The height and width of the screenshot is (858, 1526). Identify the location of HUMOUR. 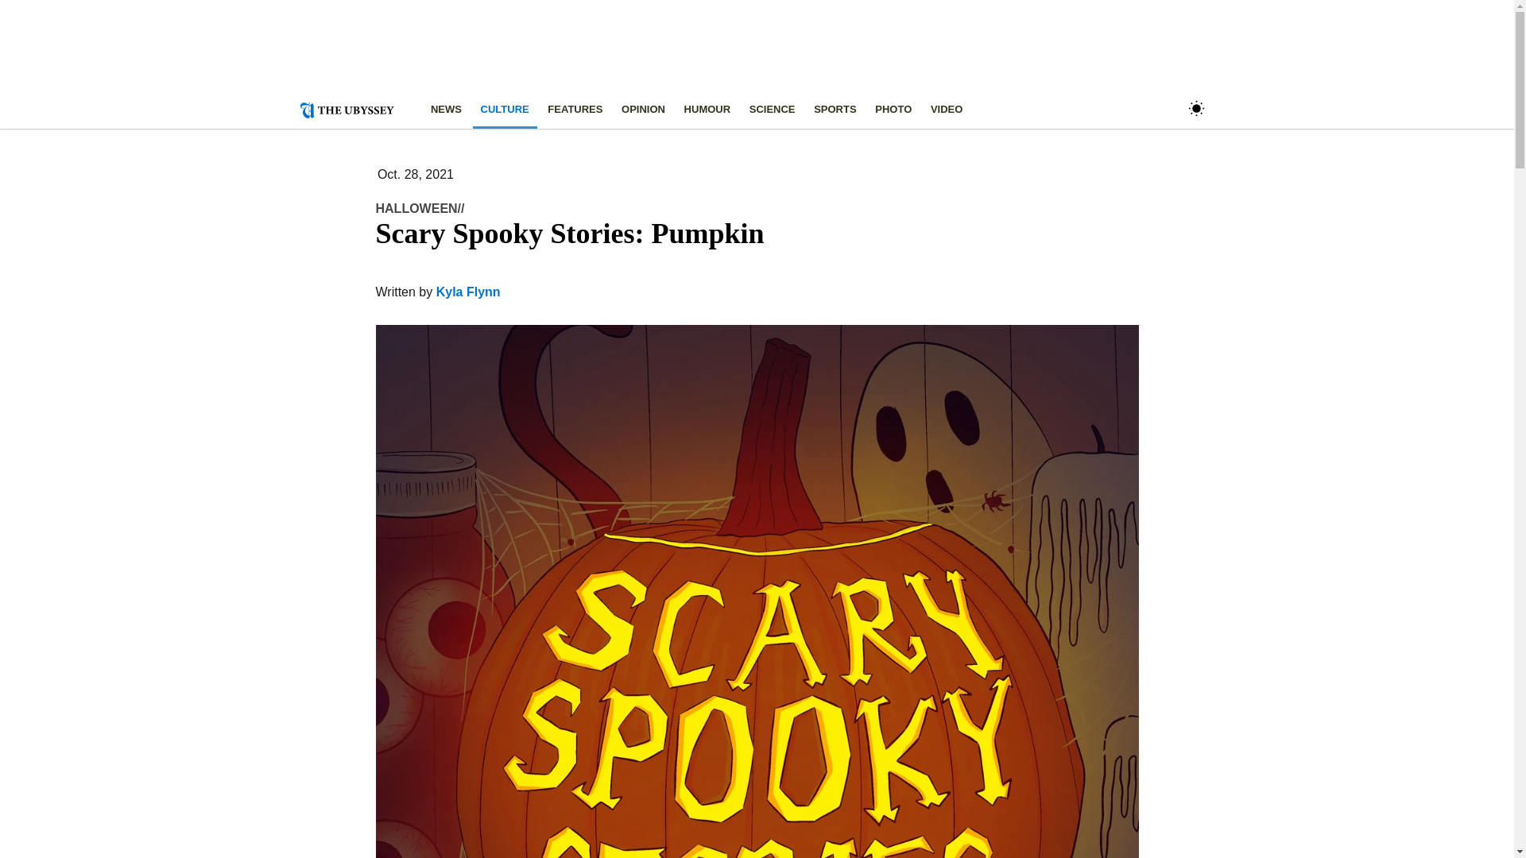
(707, 110).